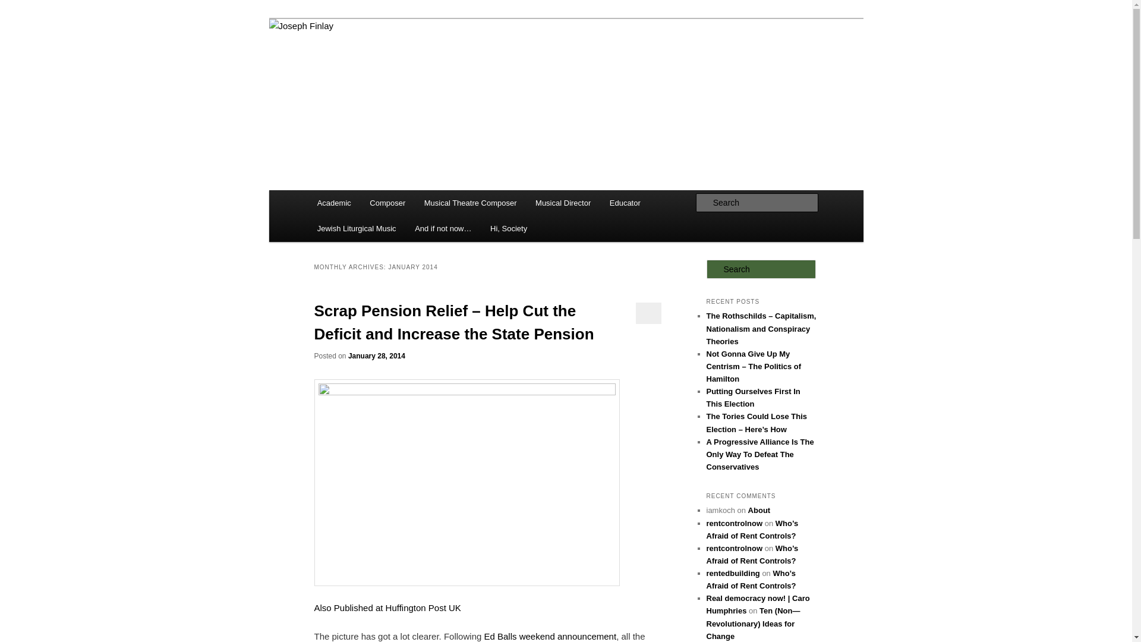 The image size is (1141, 642). What do you see at coordinates (376, 355) in the screenshot?
I see `January 28, 2014` at bounding box center [376, 355].